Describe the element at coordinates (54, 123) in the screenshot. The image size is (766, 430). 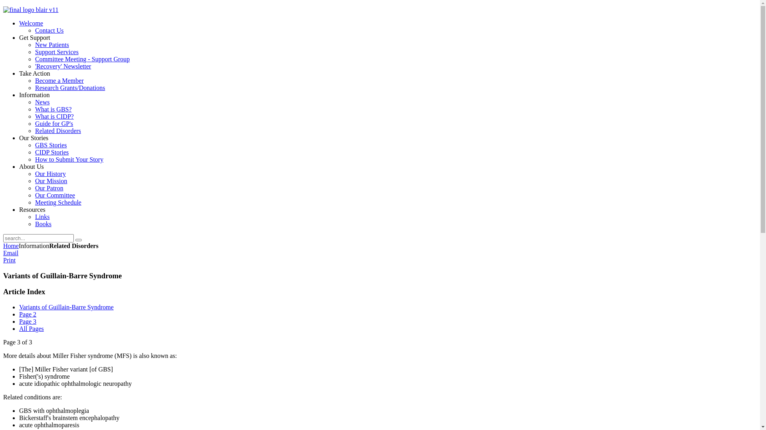
I see `Guide for GP's` at that location.